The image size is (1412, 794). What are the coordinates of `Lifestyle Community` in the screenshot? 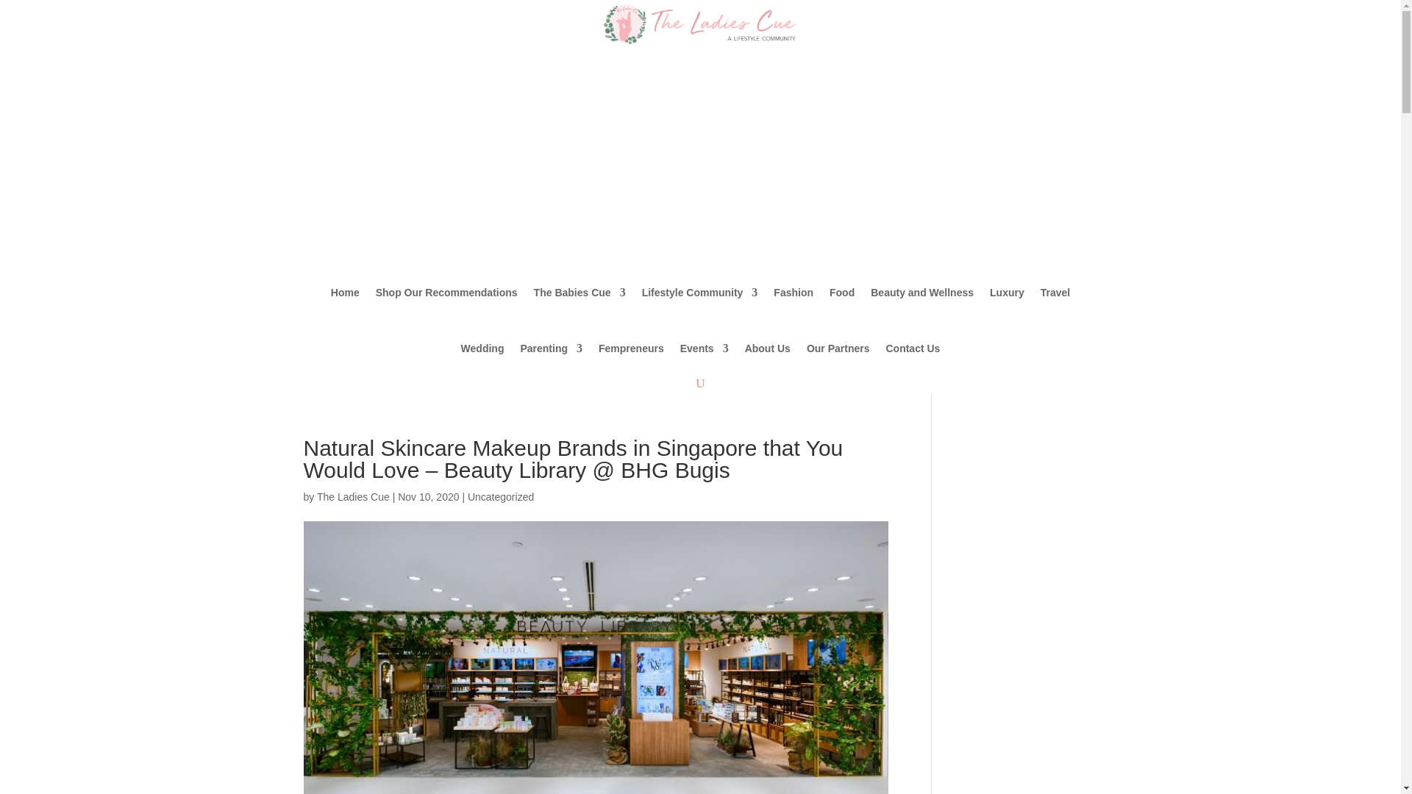 It's located at (700, 293).